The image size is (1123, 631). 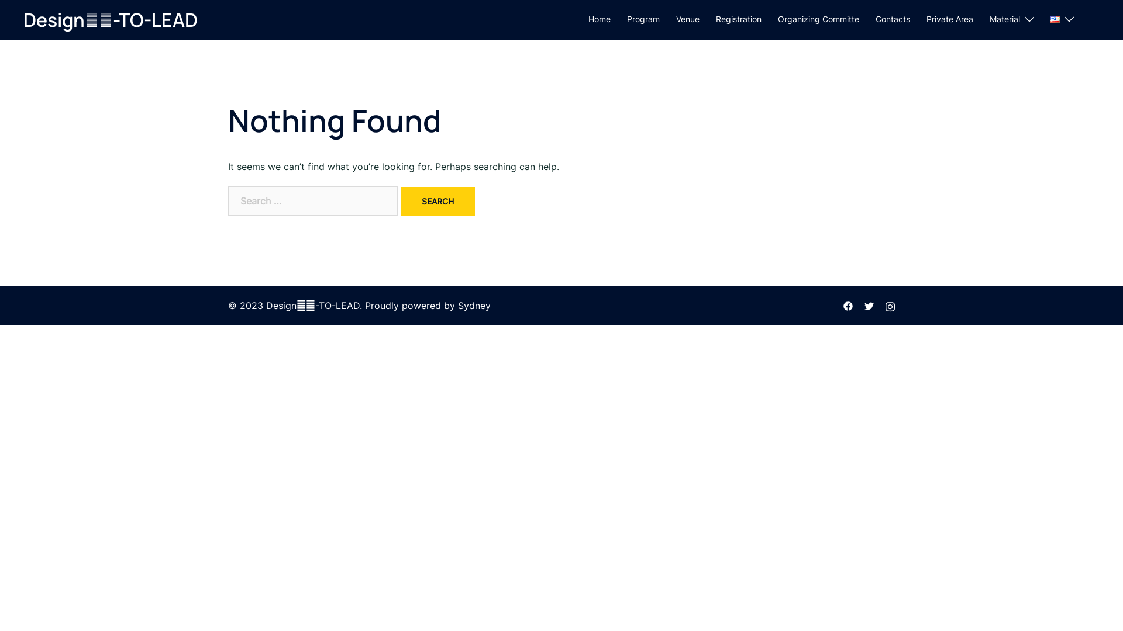 What do you see at coordinates (1005, 19) in the screenshot?
I see `Material` at bounding box center [1005, 19].